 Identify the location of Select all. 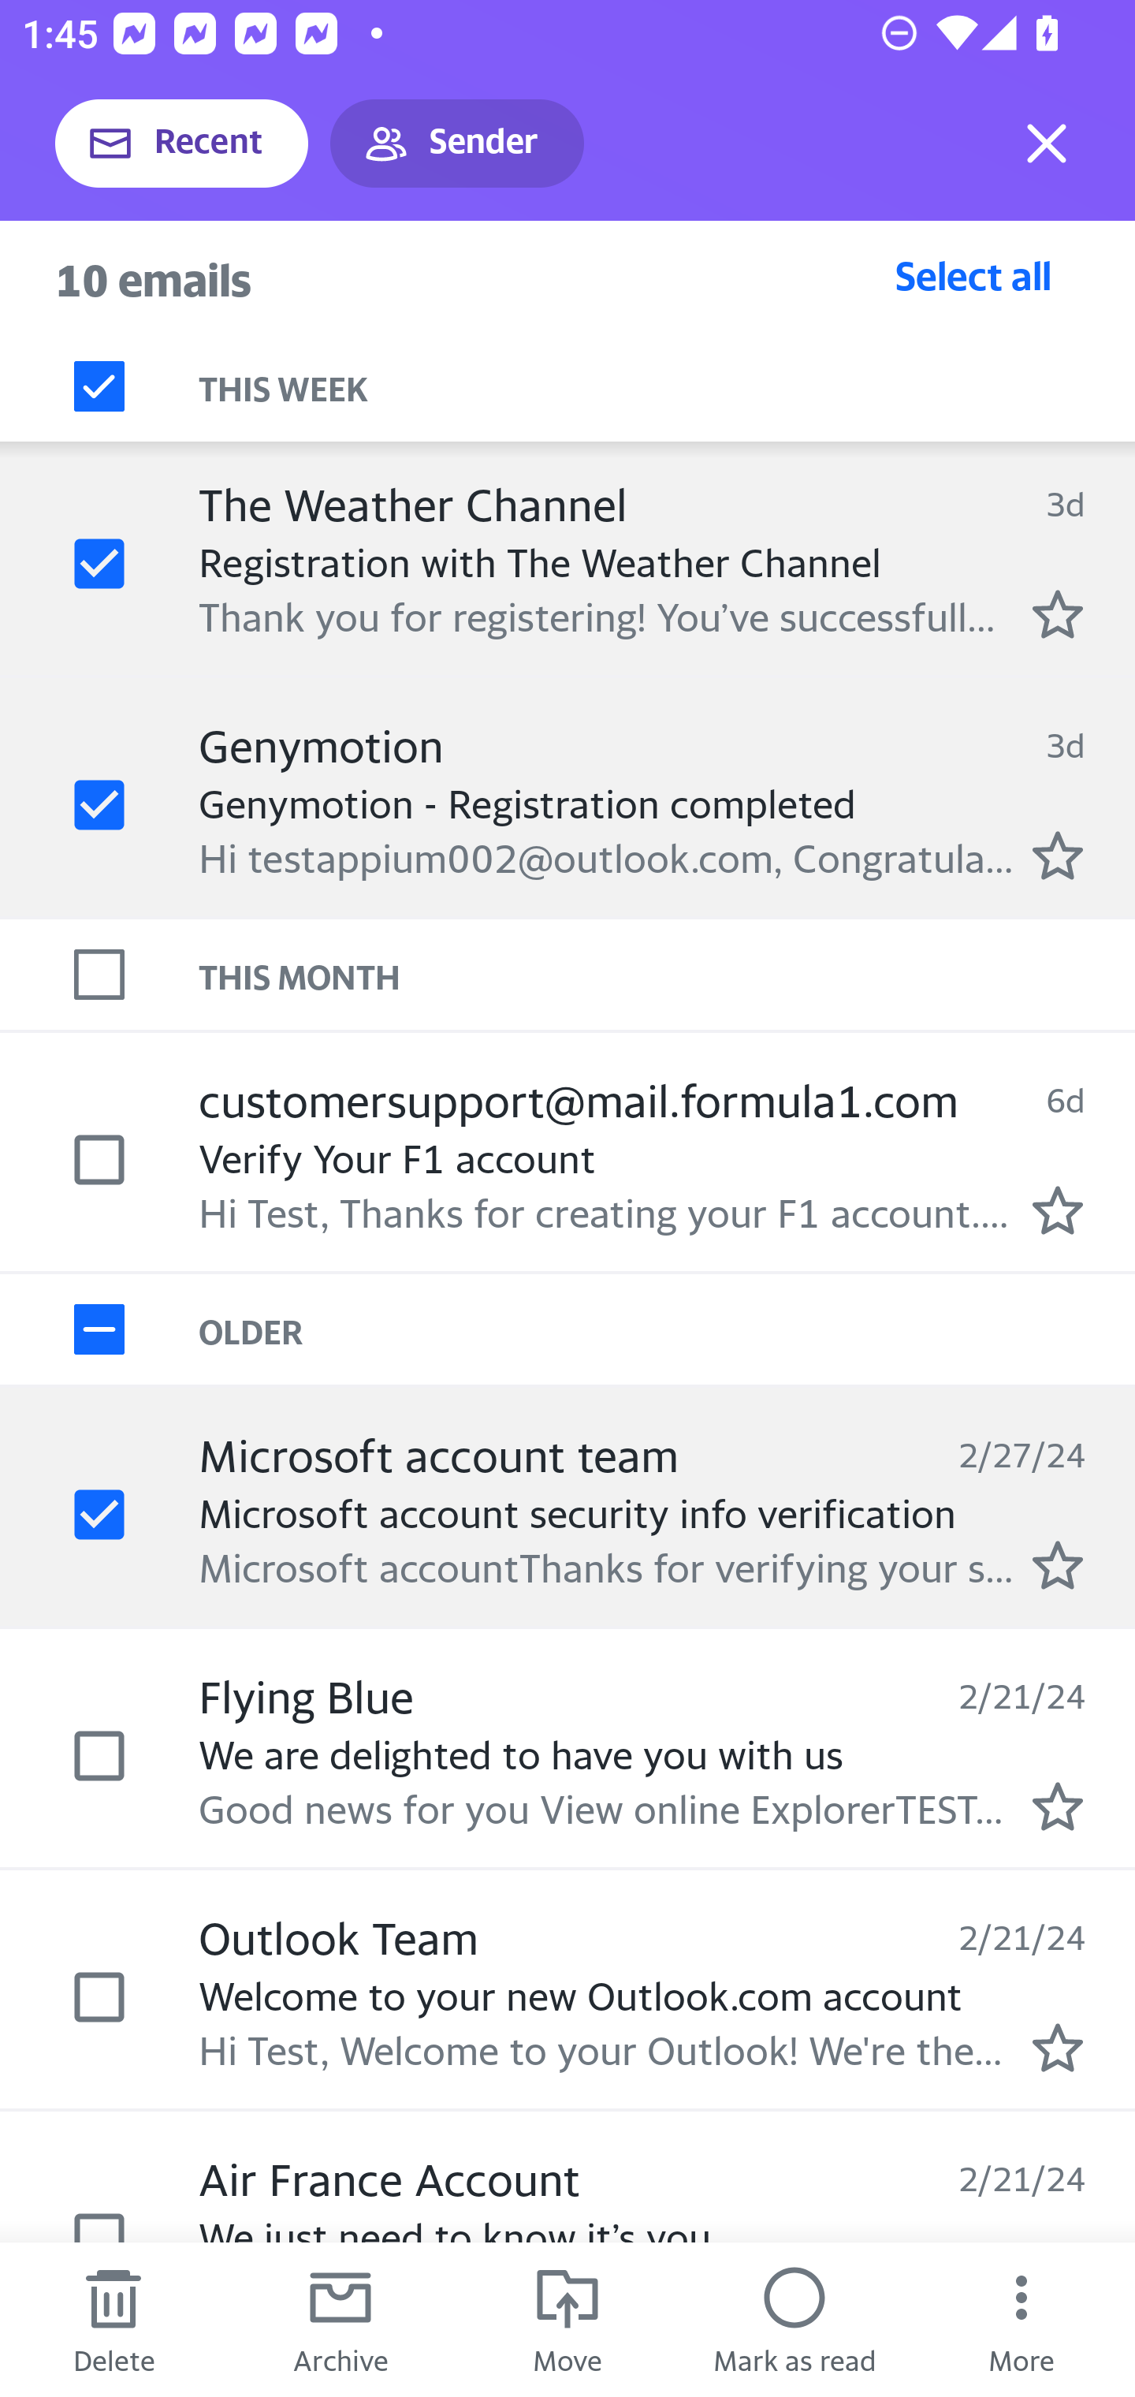
(973, 275).